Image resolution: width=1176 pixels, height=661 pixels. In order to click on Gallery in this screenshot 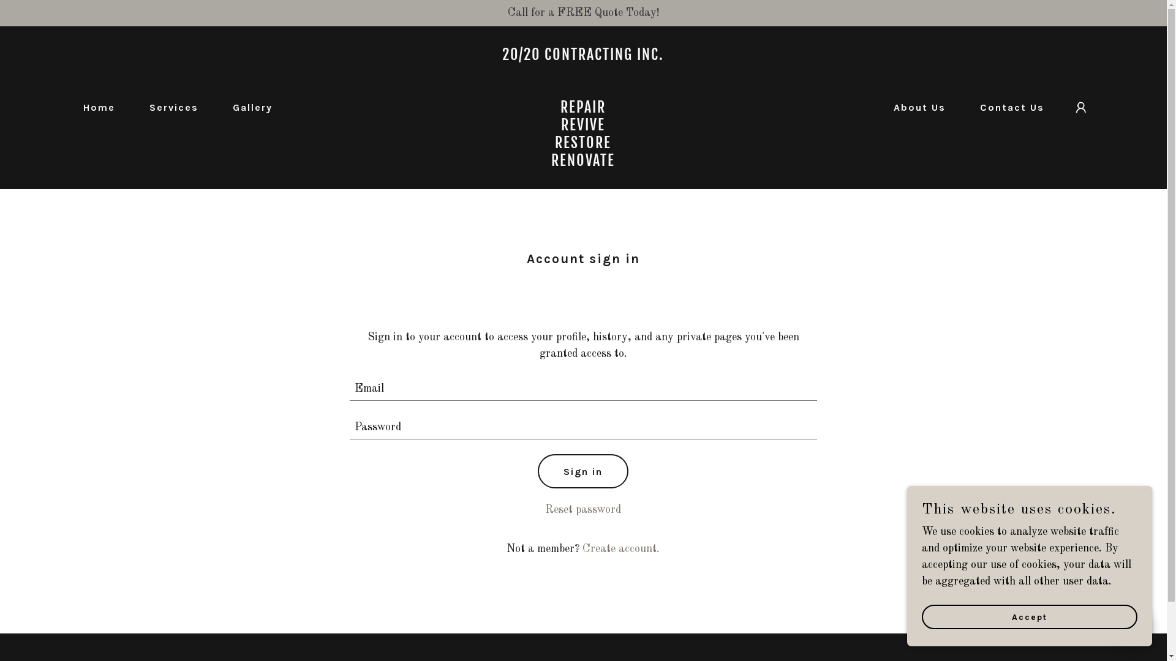, I will do `click(247, 108)`.